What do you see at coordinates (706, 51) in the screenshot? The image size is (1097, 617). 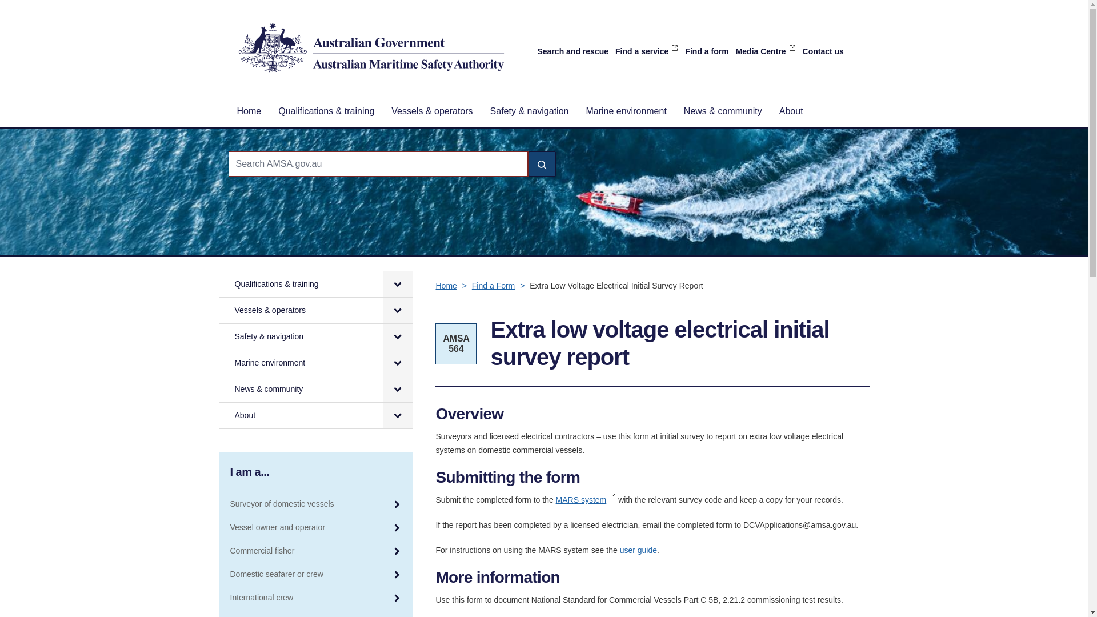 I see `Find a form` at bounding box center [706, 51].